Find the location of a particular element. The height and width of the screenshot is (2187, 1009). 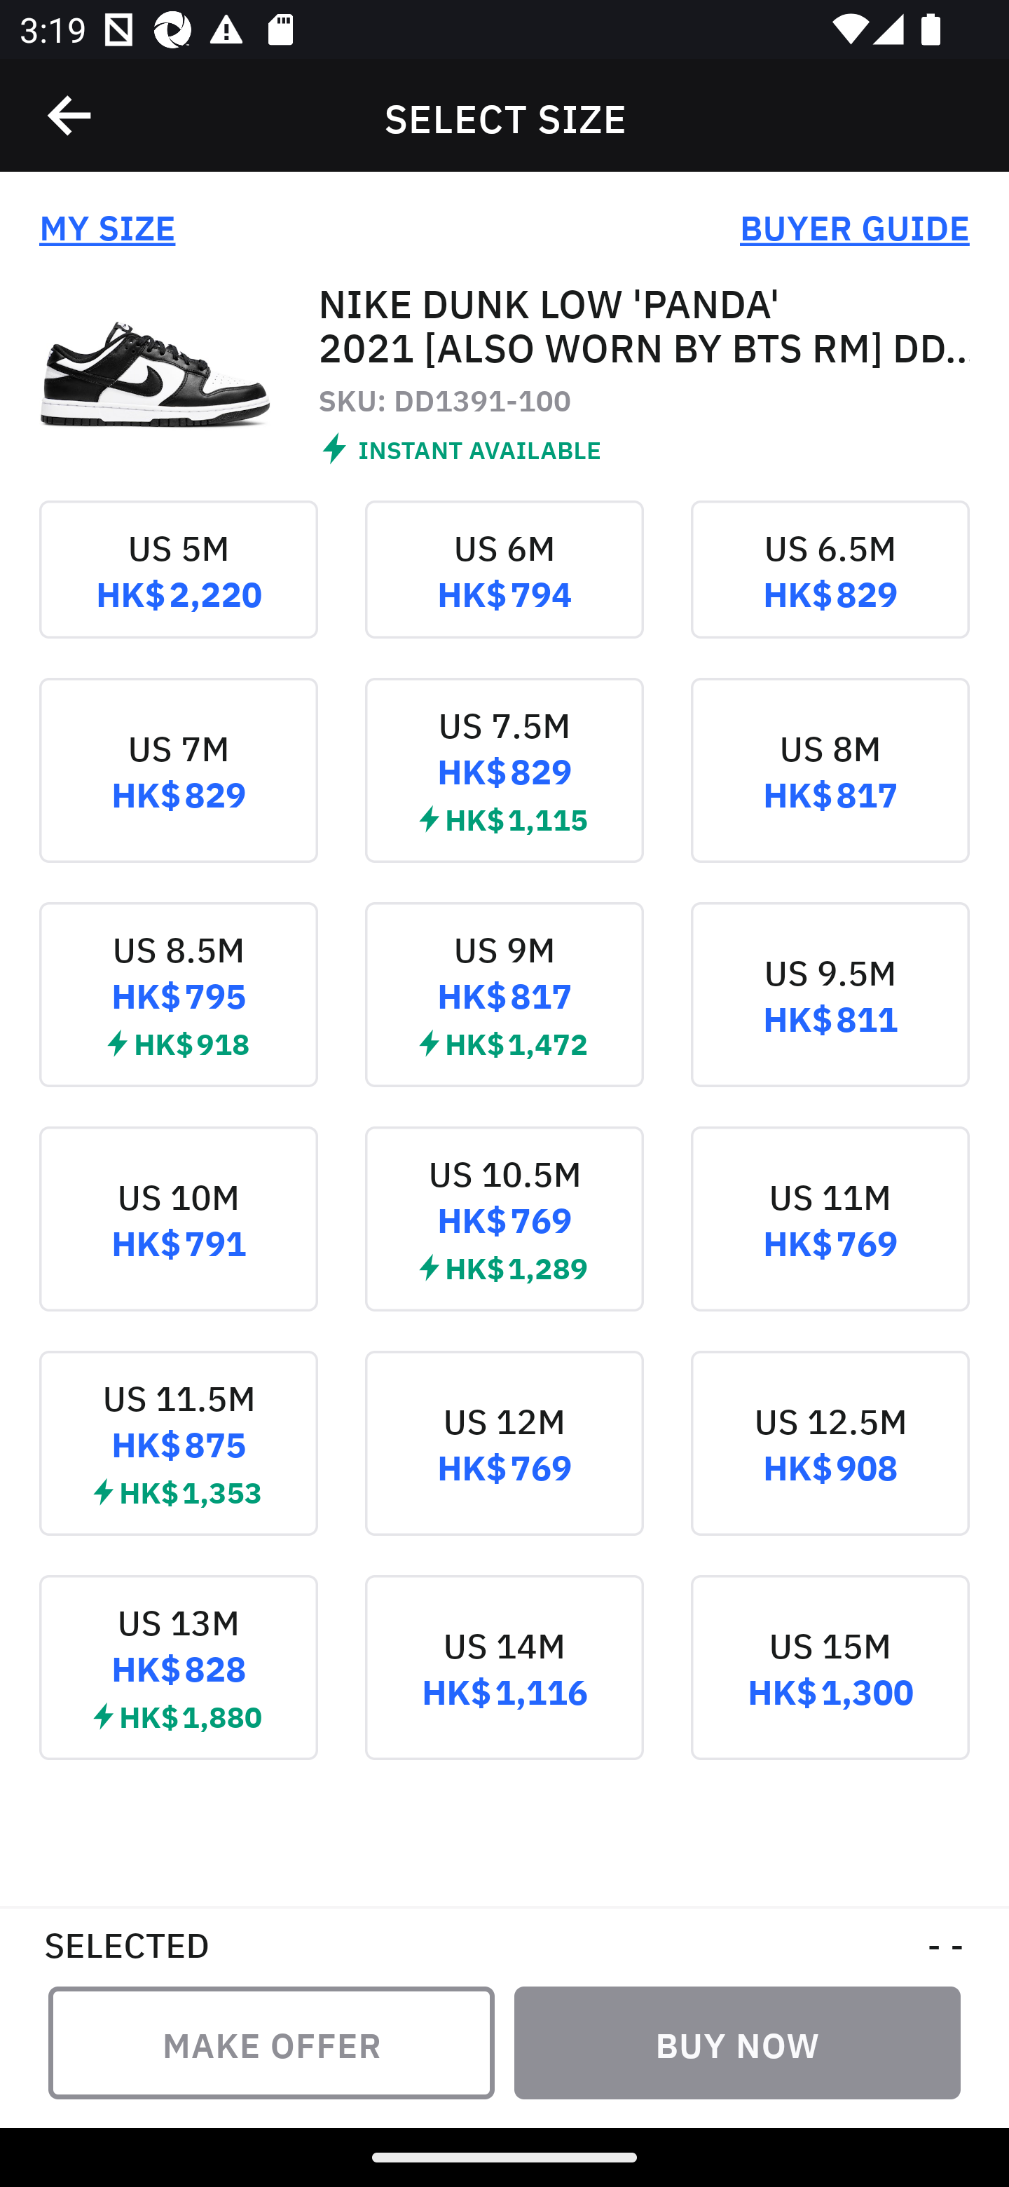

US 6M HK$ 794 is located at coordinates (504, 589).